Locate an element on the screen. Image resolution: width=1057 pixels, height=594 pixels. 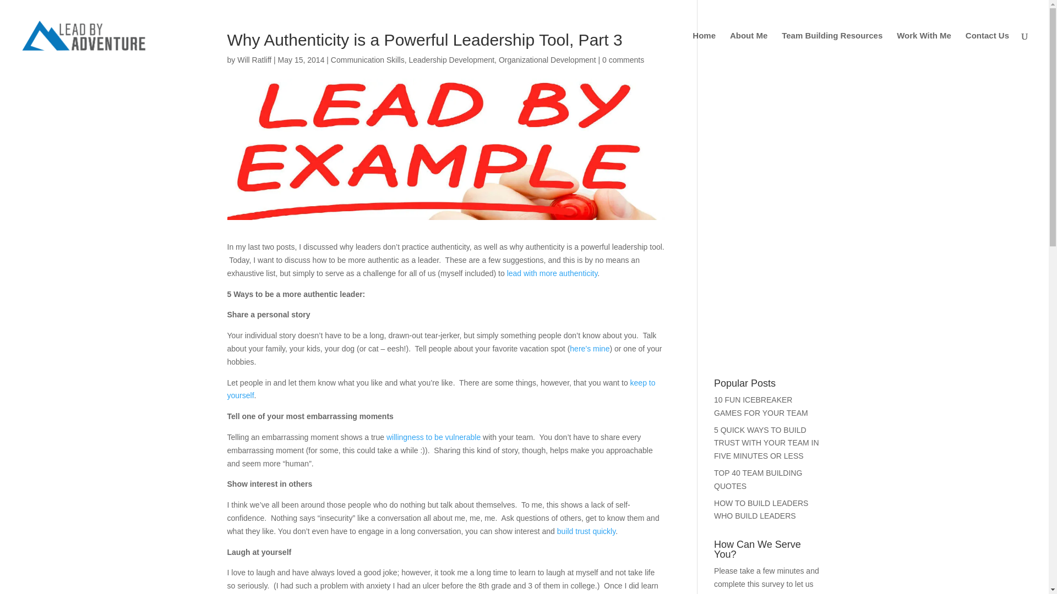
build trust quickly is located at coordinates (586, 548).